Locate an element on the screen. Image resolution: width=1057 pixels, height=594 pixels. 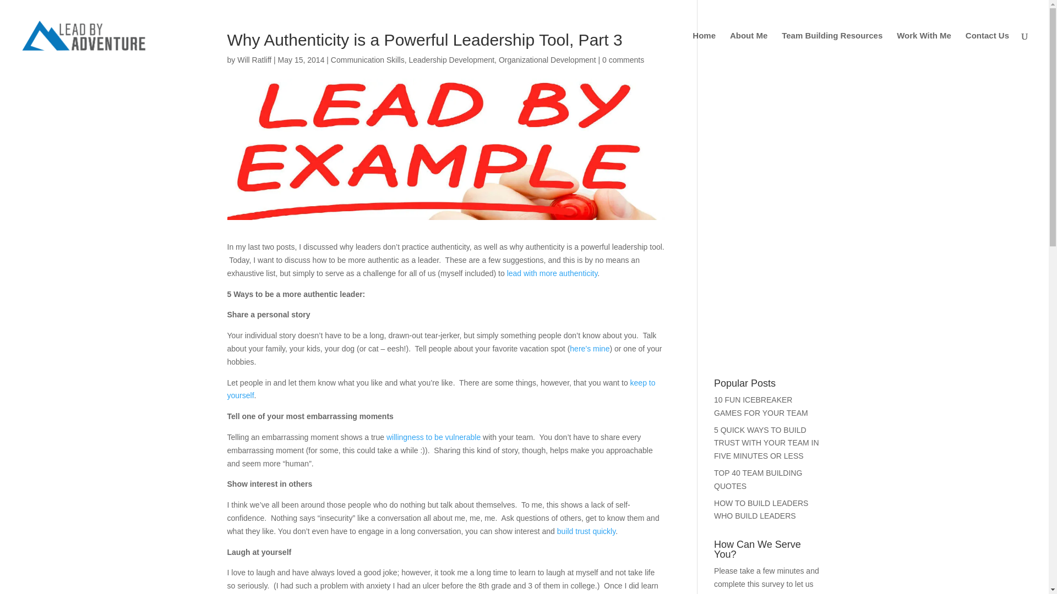
build trust quickly is located at coordinates (586, 548).